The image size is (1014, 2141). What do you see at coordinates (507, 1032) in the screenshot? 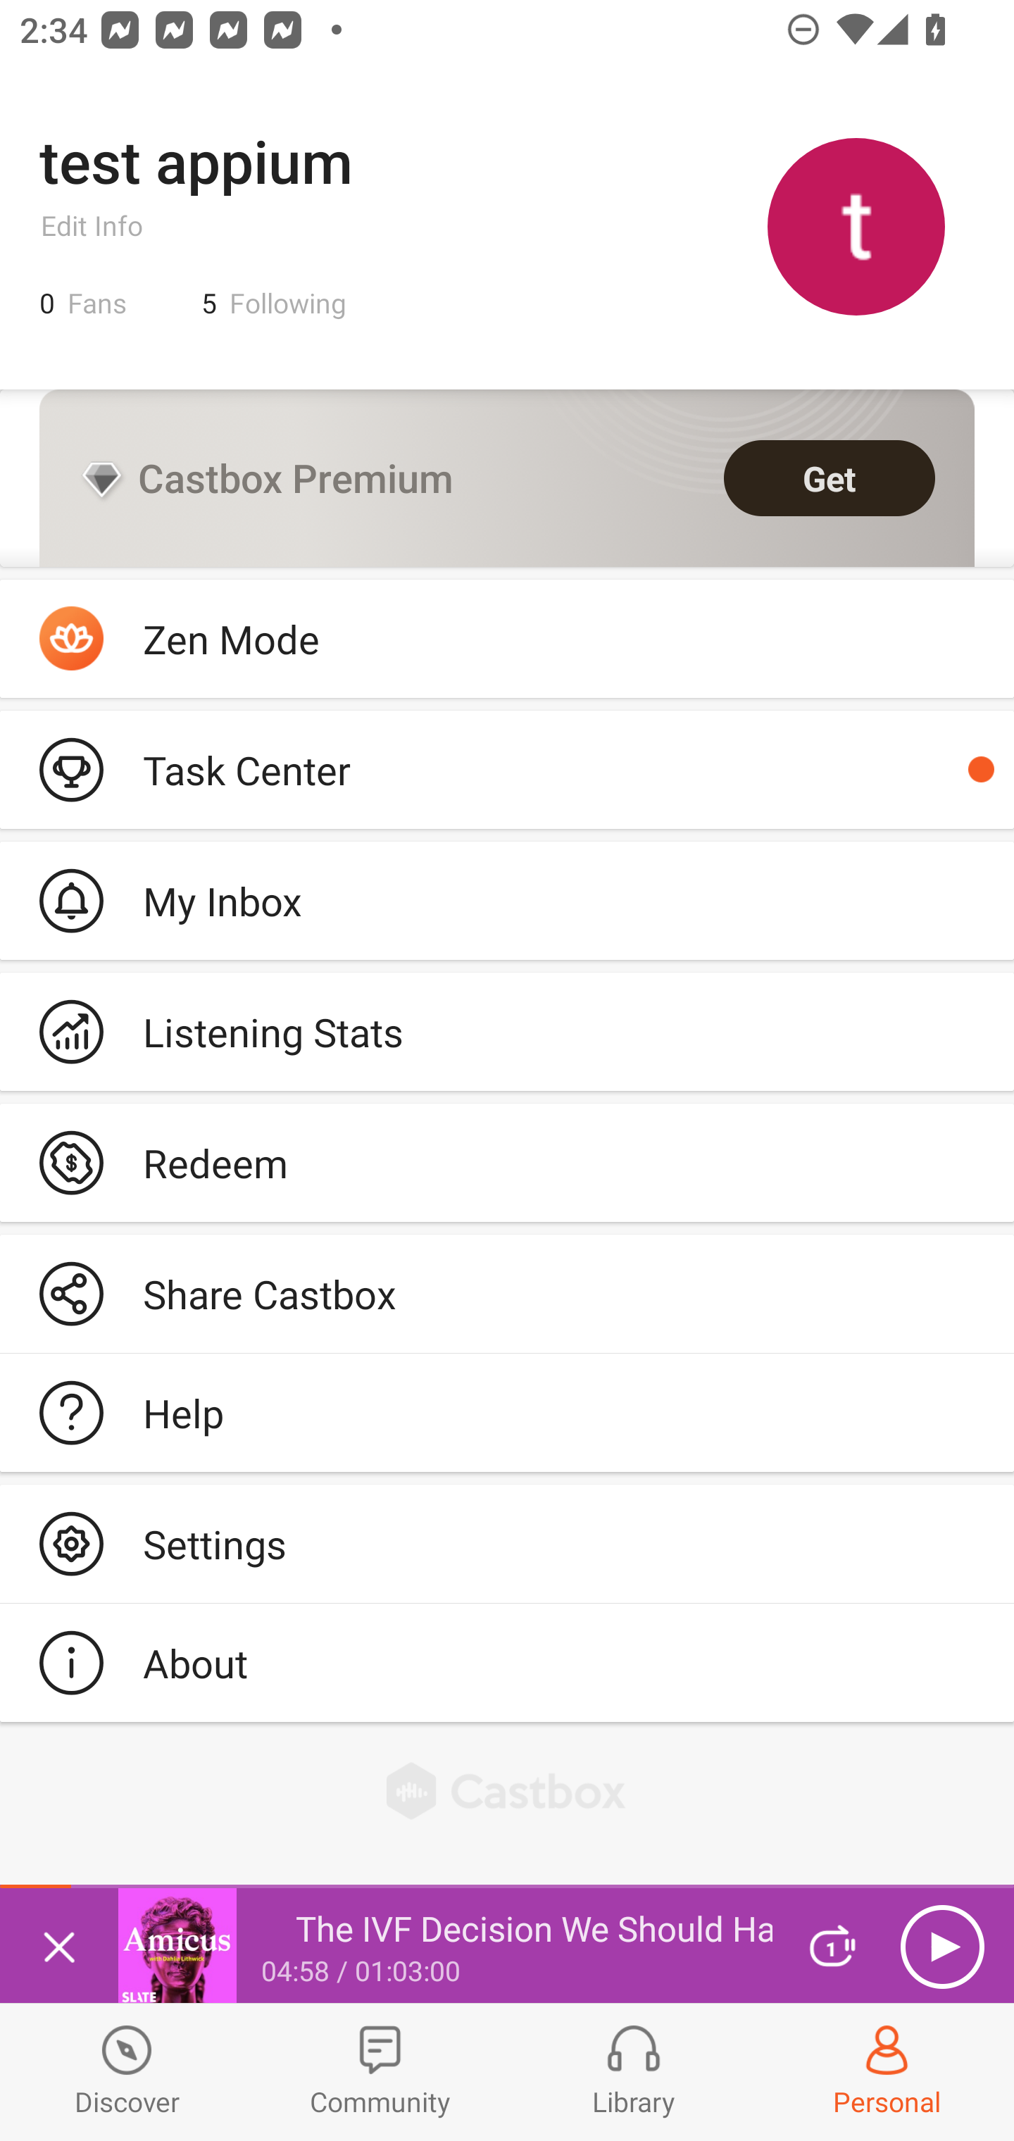
I see ` Listening Stats` at bounding box center [507, 1032].